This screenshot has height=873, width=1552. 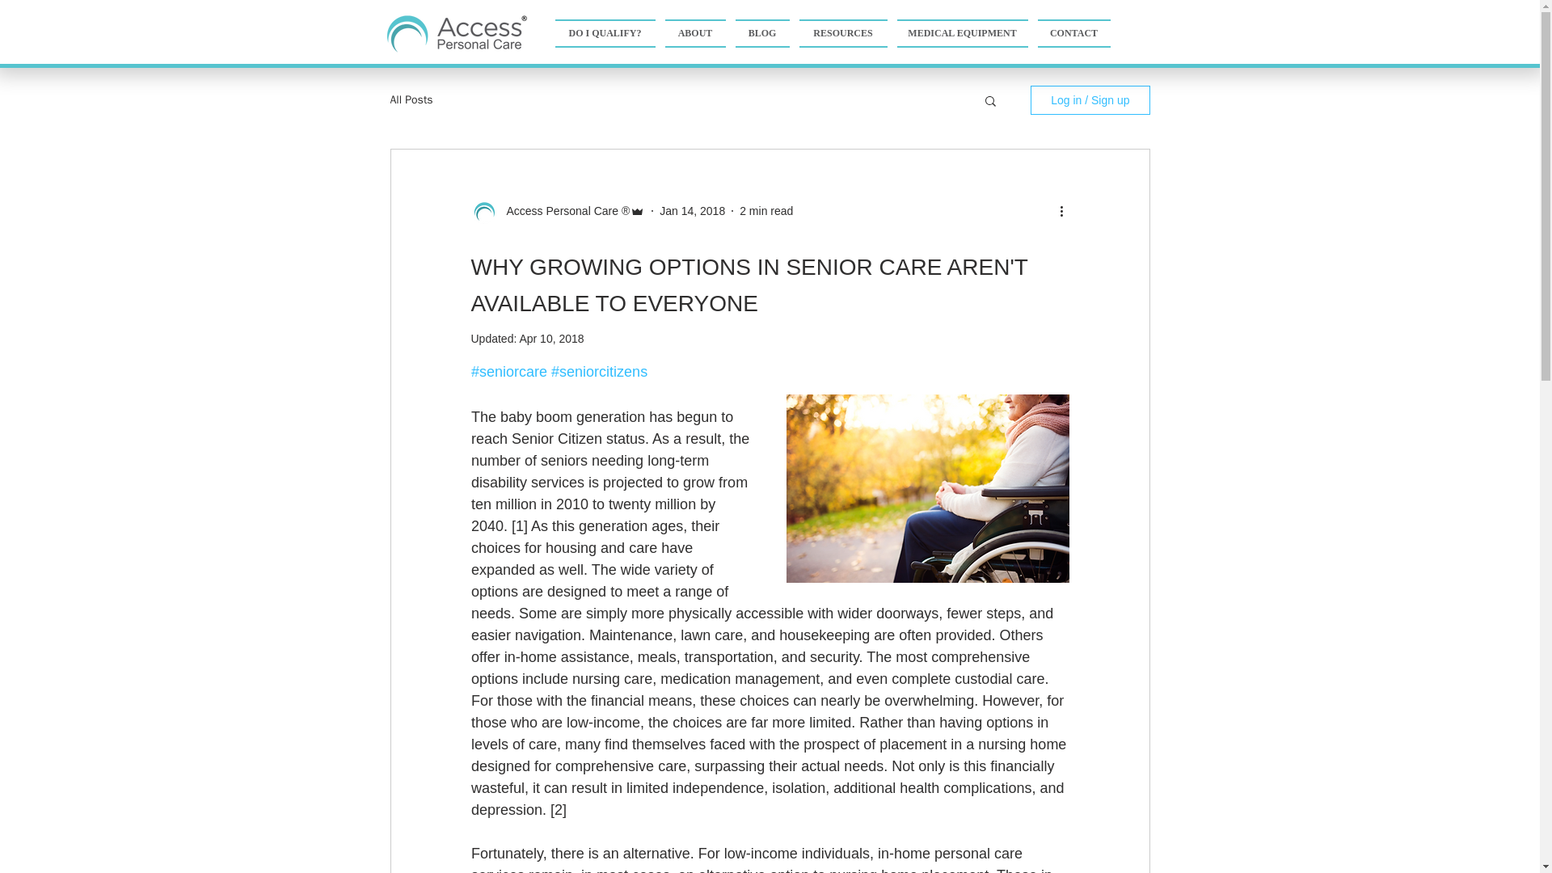 What do you see at coordinates (766, 209) in the screenshot?
I see `2 min read` at bounding box center [766, 209].